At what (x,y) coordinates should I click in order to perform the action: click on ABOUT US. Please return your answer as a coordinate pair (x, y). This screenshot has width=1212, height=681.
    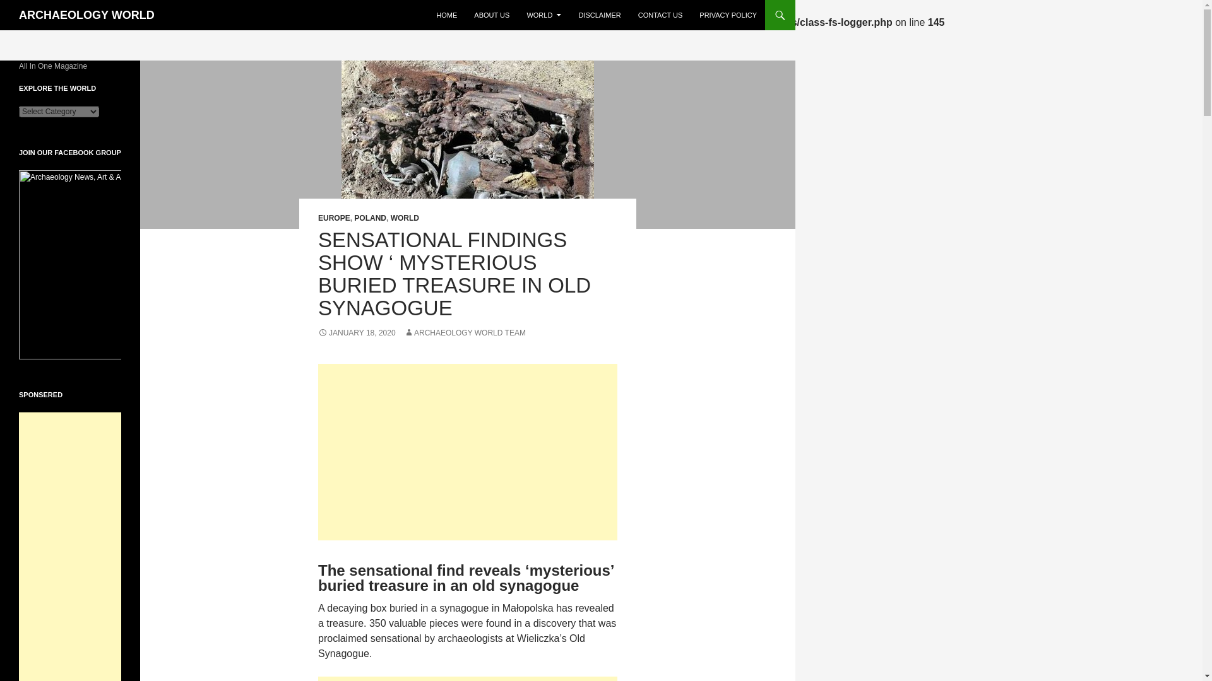
    Looking at the image, I should click on (492, 15).